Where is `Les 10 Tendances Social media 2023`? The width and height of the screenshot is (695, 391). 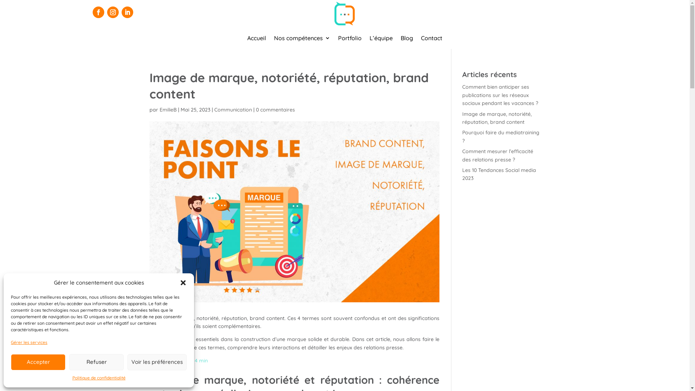 Les 10 Tendances Social media 2023 is located at coordinates (499, 174).